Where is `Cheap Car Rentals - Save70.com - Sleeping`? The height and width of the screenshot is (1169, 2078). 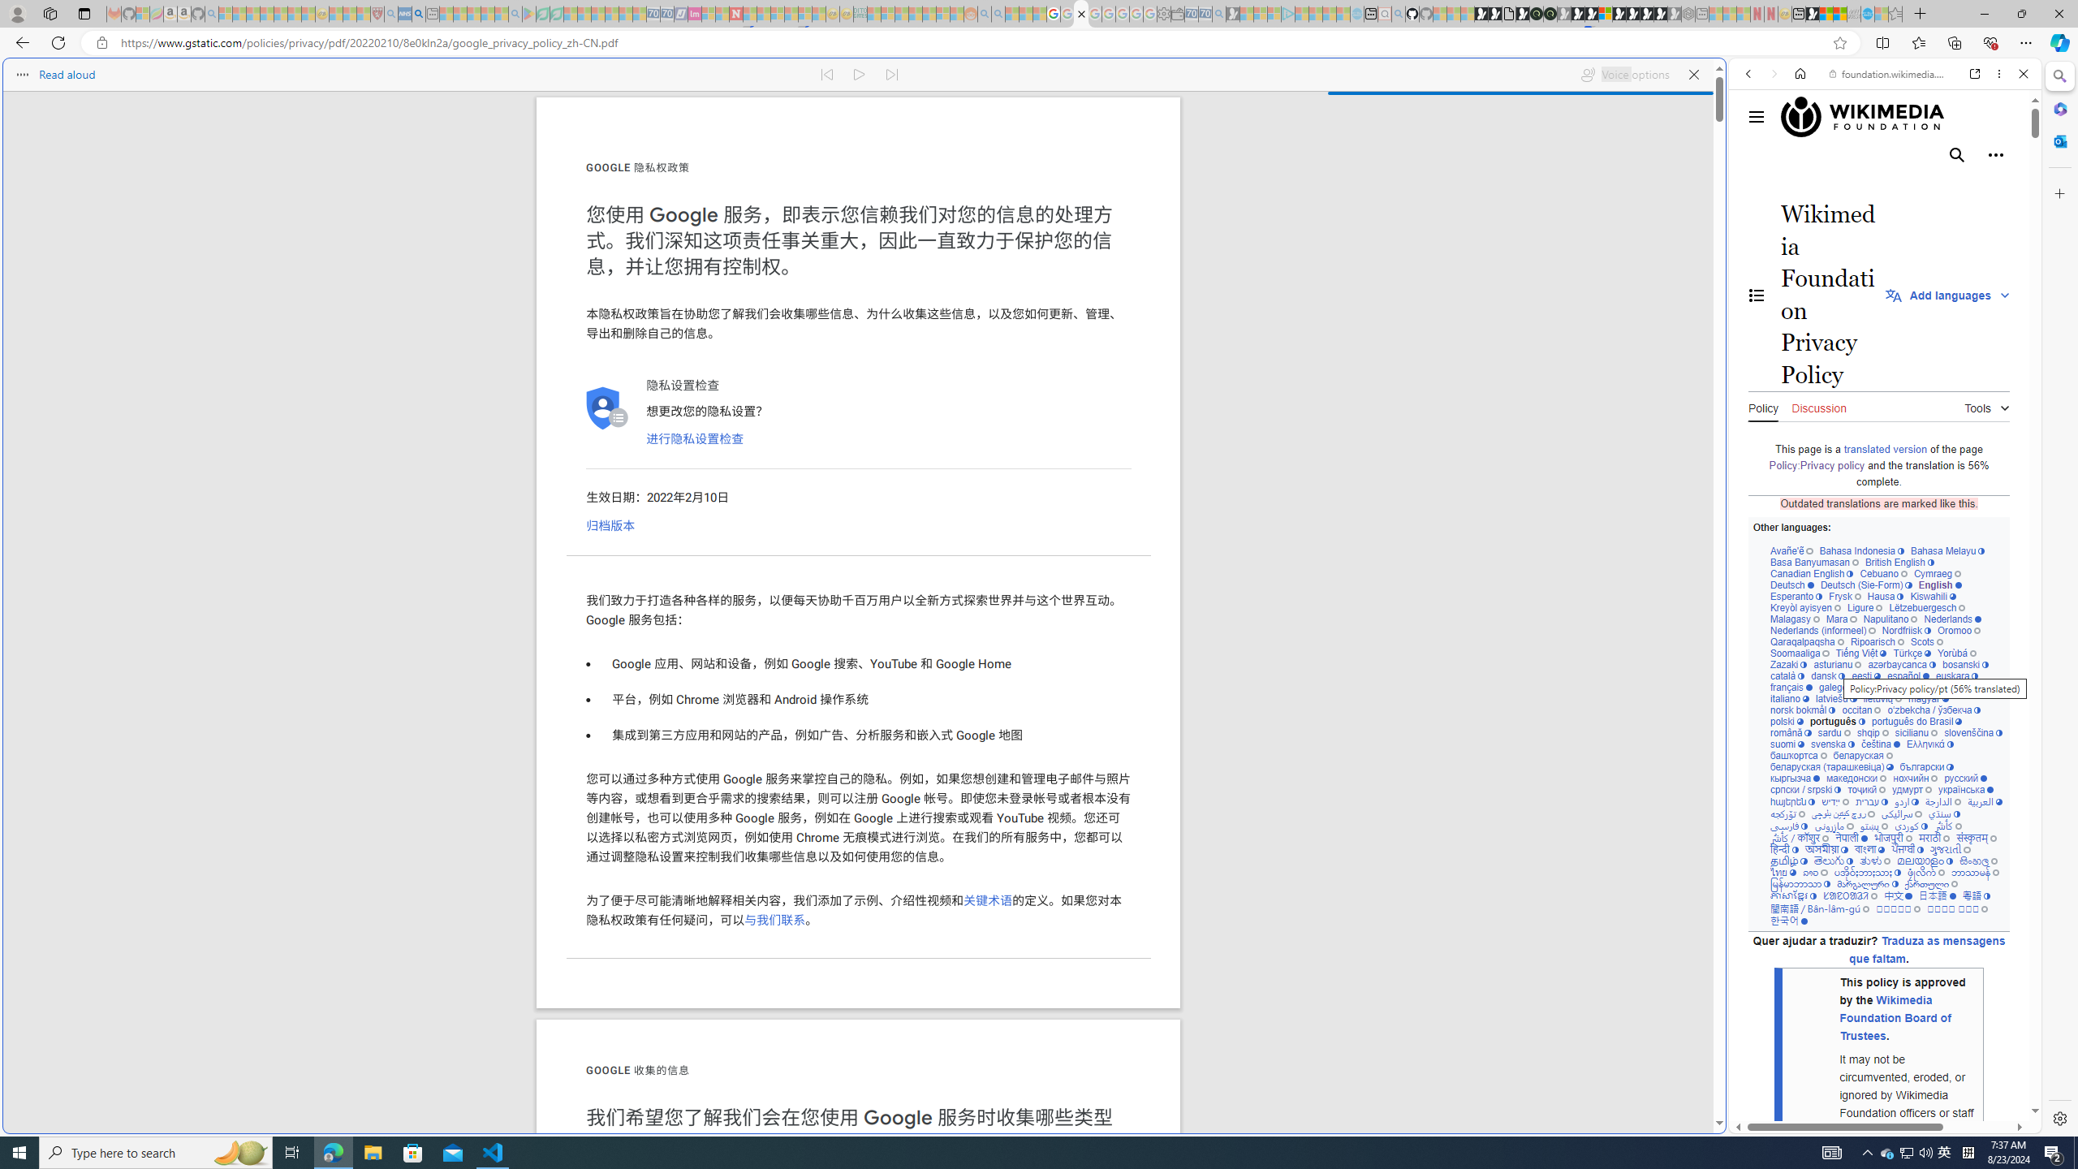 Cheap Car Rentals - Save70.com - Sleeping is located at coordinates (1205, 14).